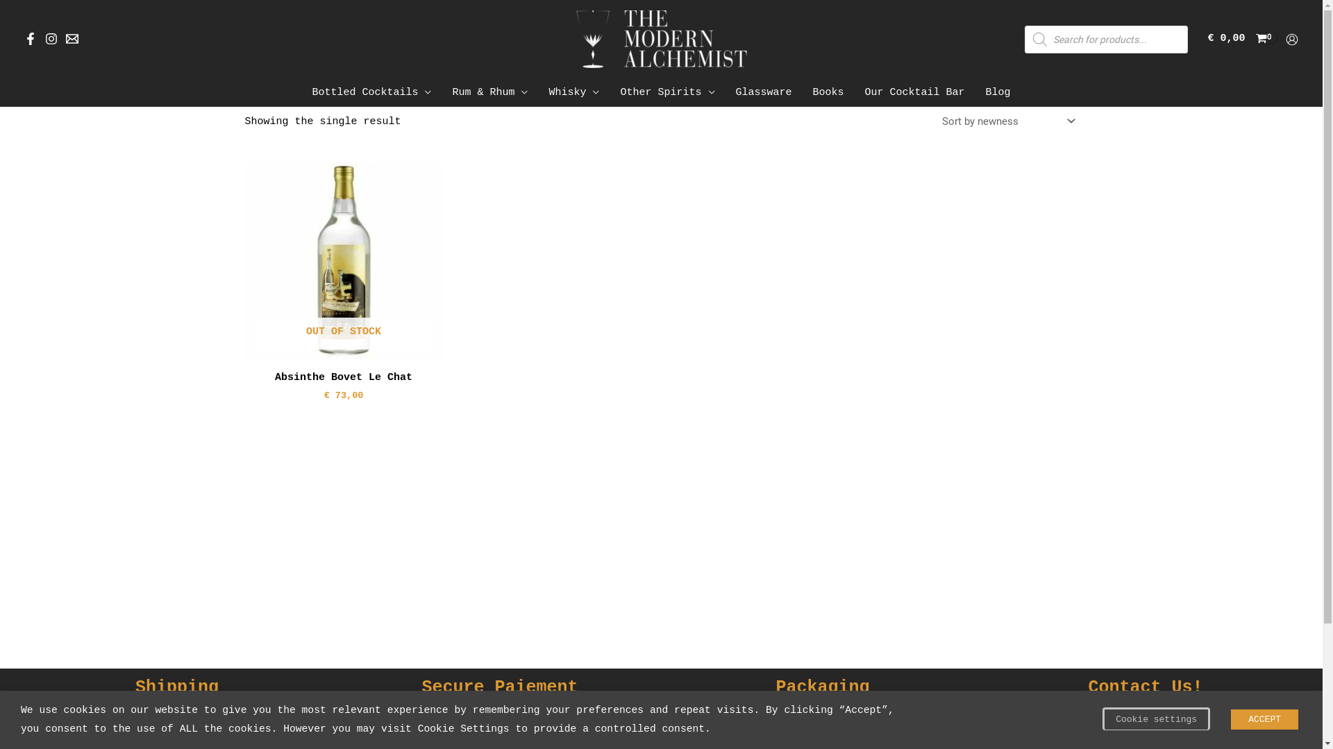 The image size is (1333, 749). What do you see at coordinates (490, 93) in the screenshot?
I see `Rum & Rhum` at bounding box center [490, 93].